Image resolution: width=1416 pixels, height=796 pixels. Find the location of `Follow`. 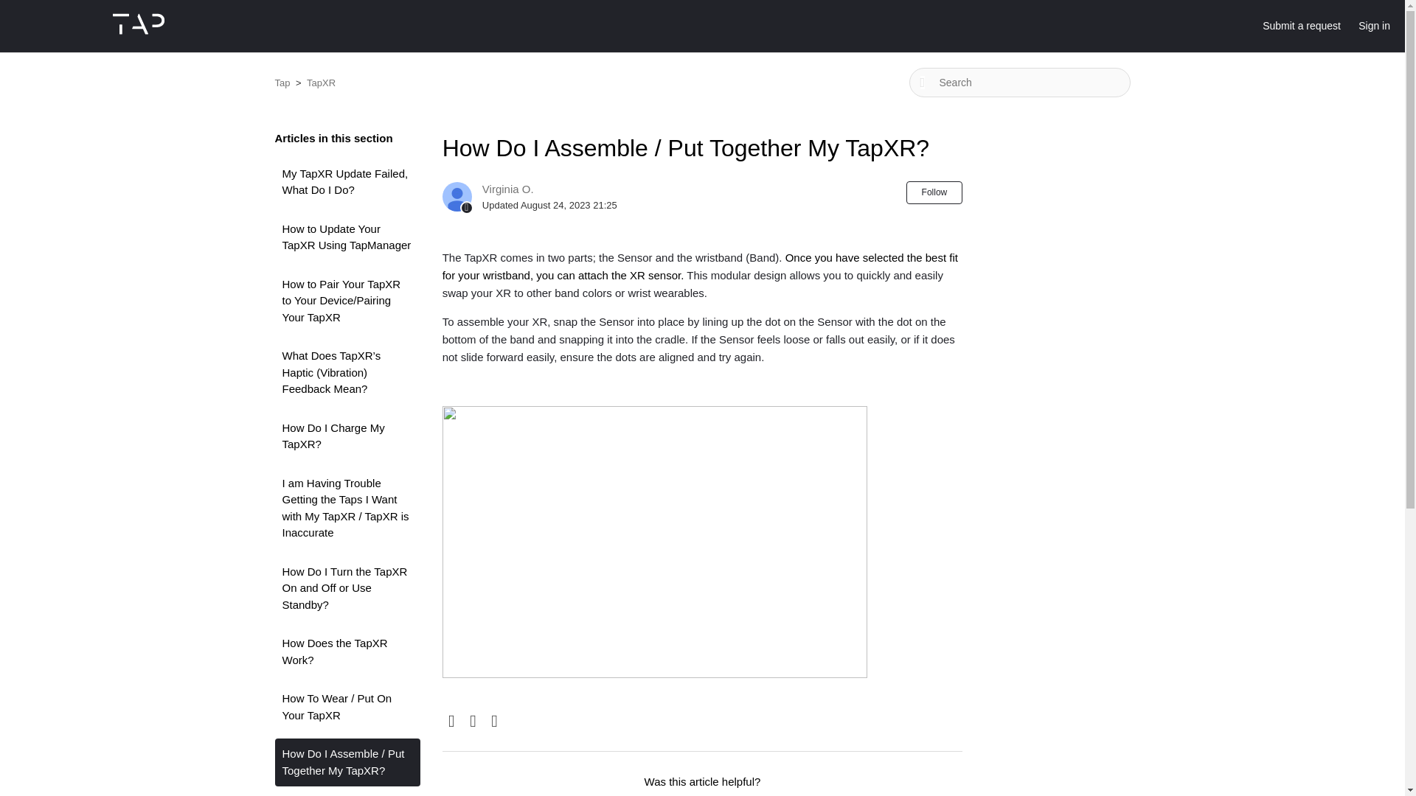

Follow is located at coordinates (934, 192).